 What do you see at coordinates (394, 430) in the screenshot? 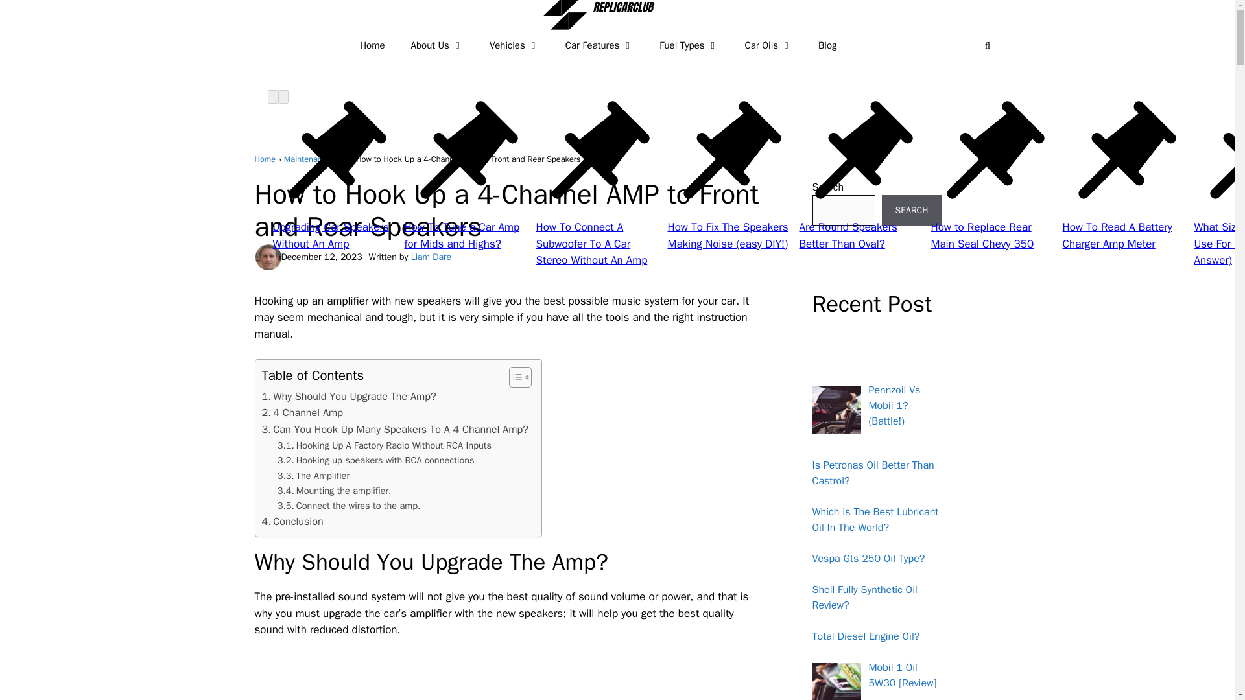
I see `Can You Hook Up Many Speakers To A 4 Channel Amp?` at bounding box center [394, 430].